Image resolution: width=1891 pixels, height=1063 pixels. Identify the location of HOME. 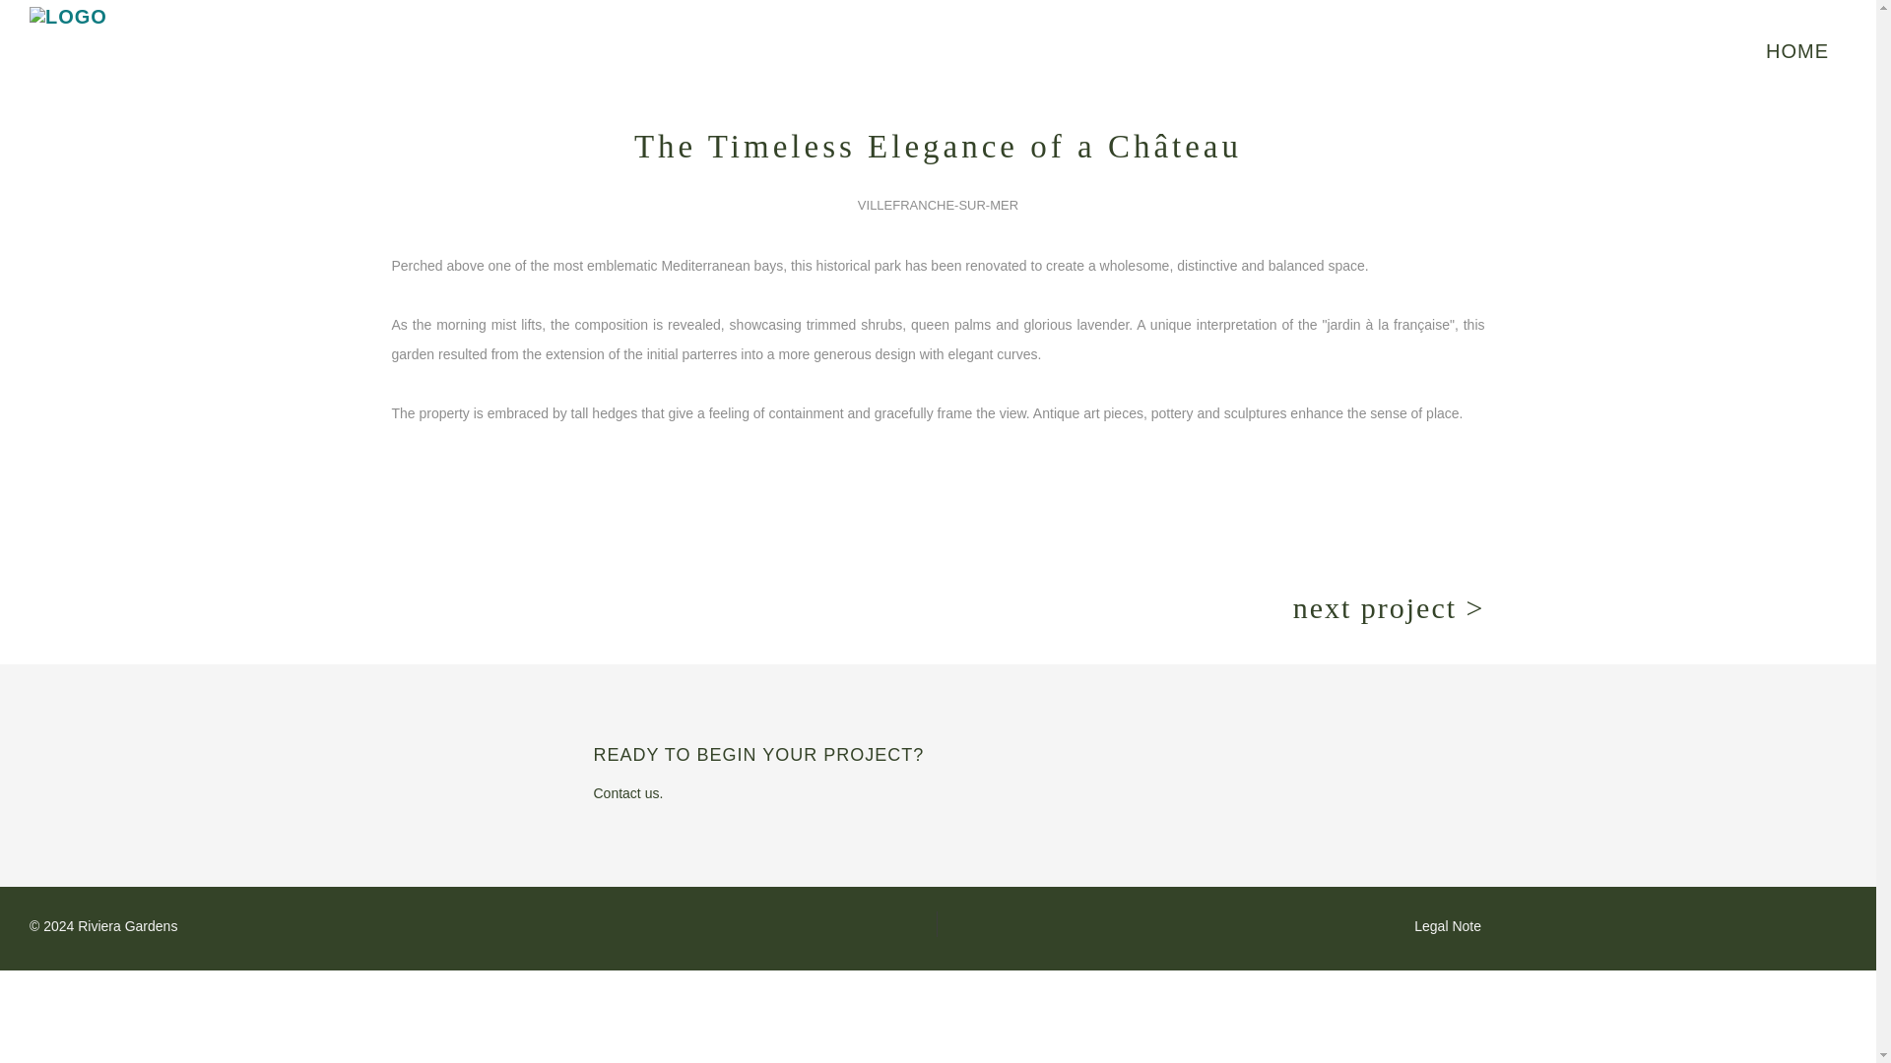
(1796, 51).